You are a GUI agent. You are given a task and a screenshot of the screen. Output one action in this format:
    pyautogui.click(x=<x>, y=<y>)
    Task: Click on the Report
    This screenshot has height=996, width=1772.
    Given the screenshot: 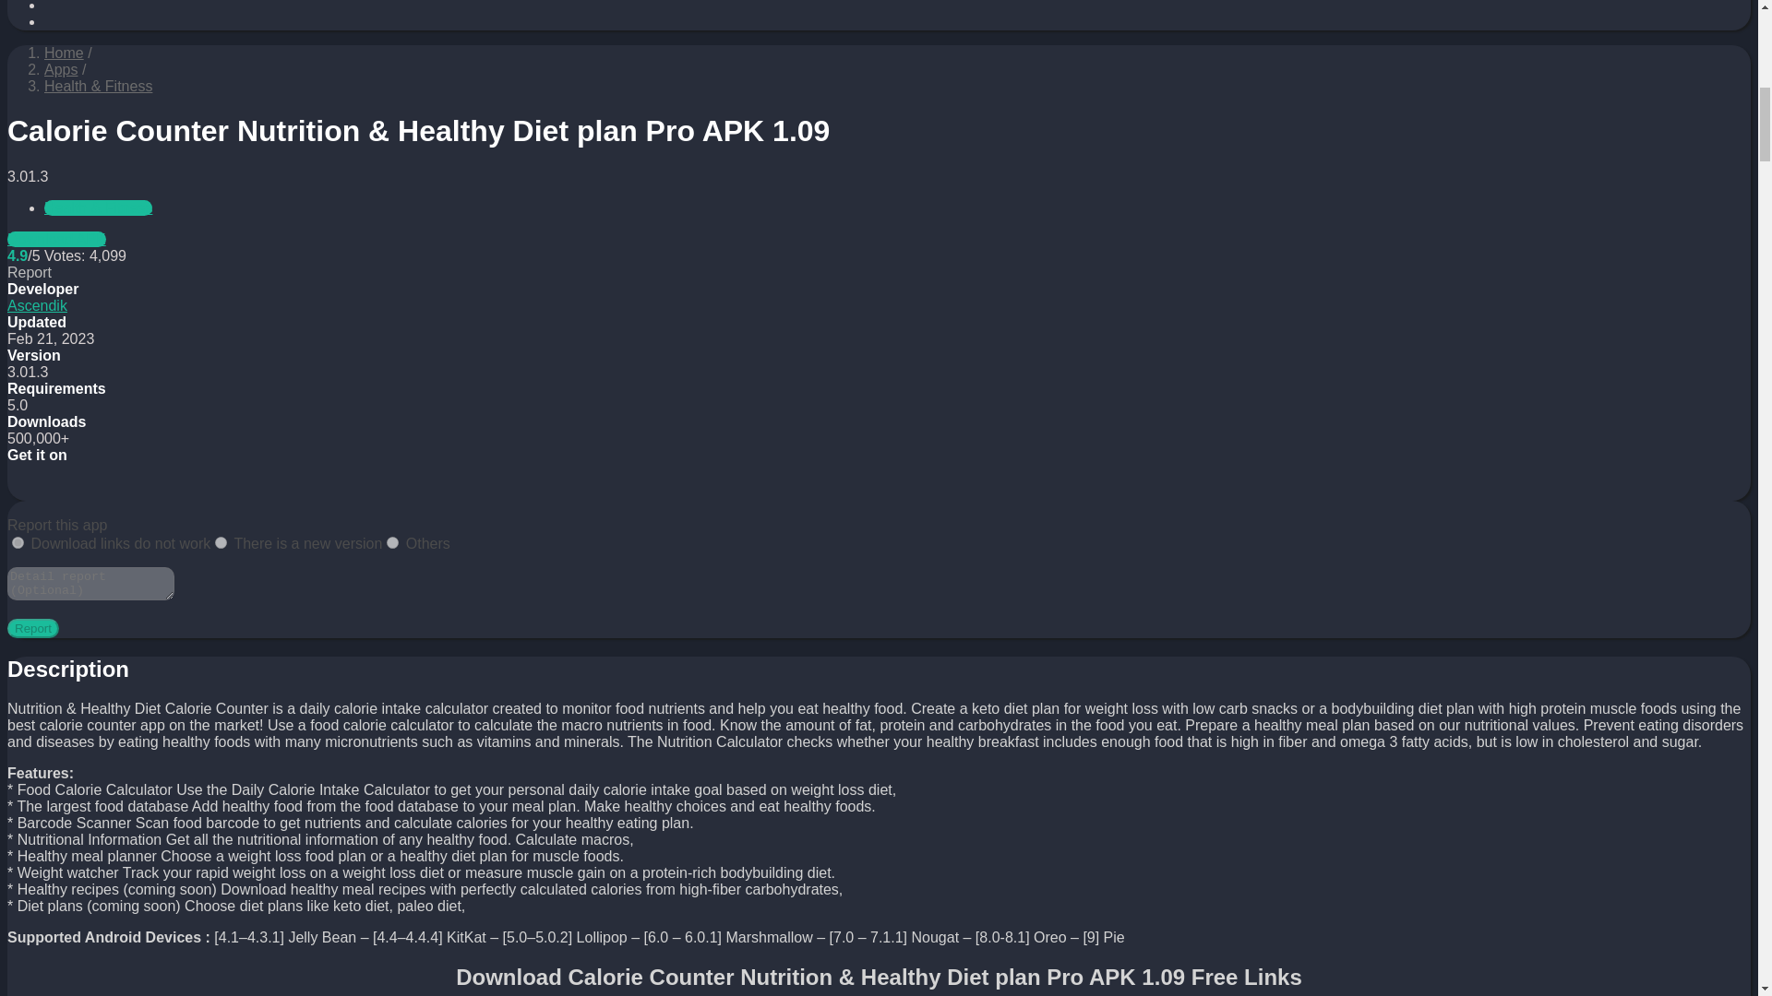 What is the action you would take?
    pyautogui.click(x=32, y=628)
    